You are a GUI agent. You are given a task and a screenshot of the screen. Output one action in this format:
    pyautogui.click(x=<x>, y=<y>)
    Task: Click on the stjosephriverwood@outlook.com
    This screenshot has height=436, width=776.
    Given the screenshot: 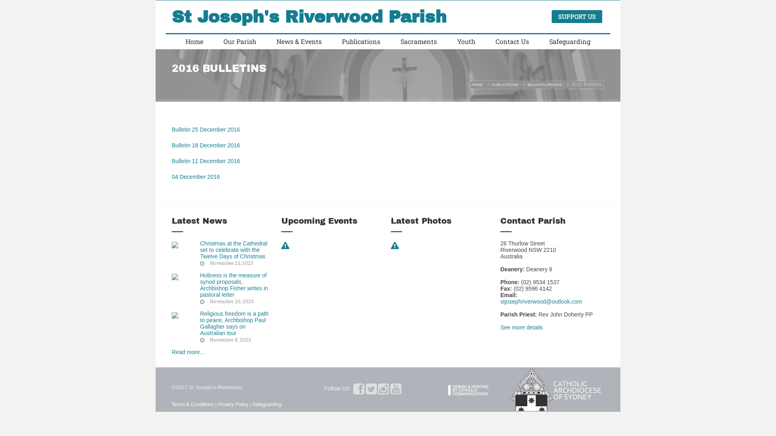 What is the action you would take?
    pyautogui.click(x=542, y=302)
    